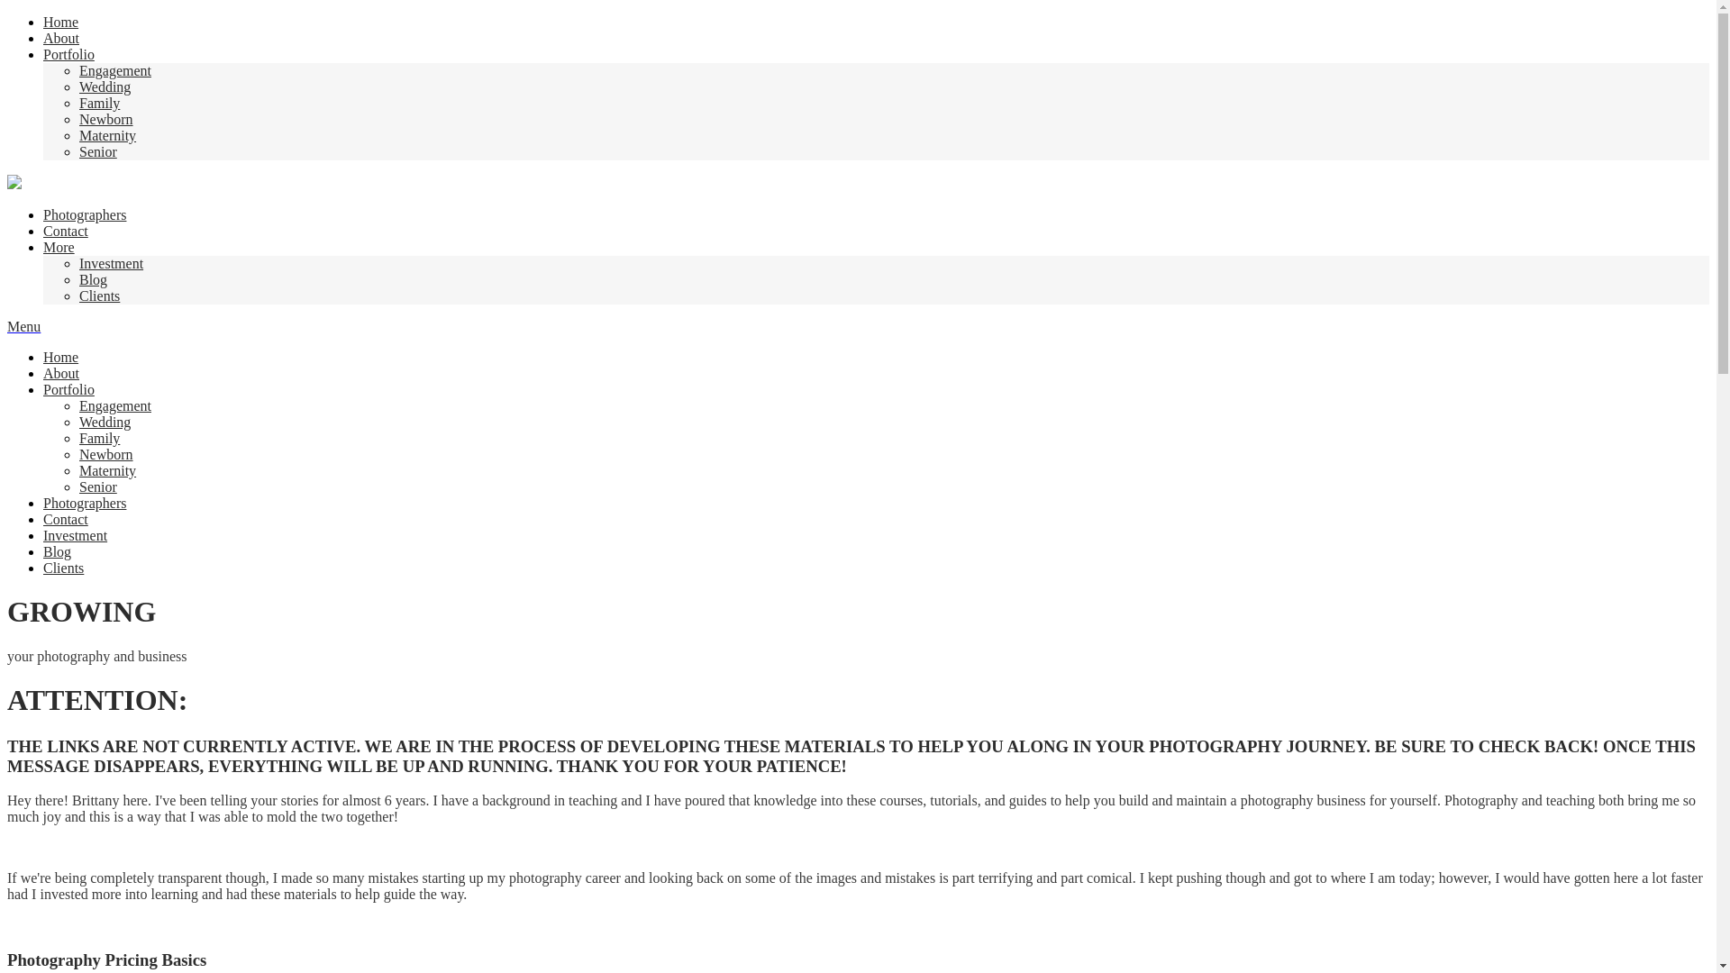 This screenshot has width=1730, height=973. What do you see at coordinates (23, 326) in the screenshot?
I see `Menu` at bounding box center [23, 326].